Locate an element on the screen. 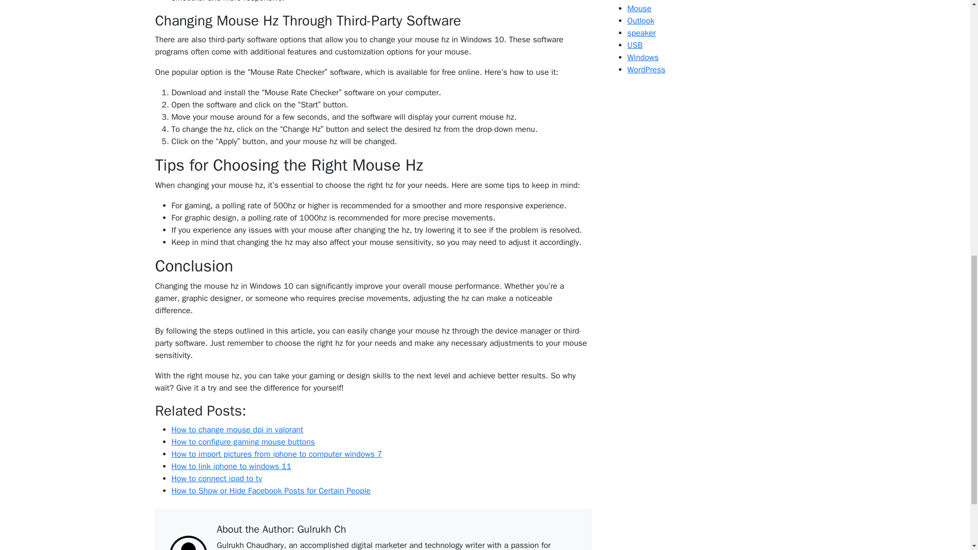  How to Show or Hide Facebook Posts for Certain People is located at coordinates (271, 491).